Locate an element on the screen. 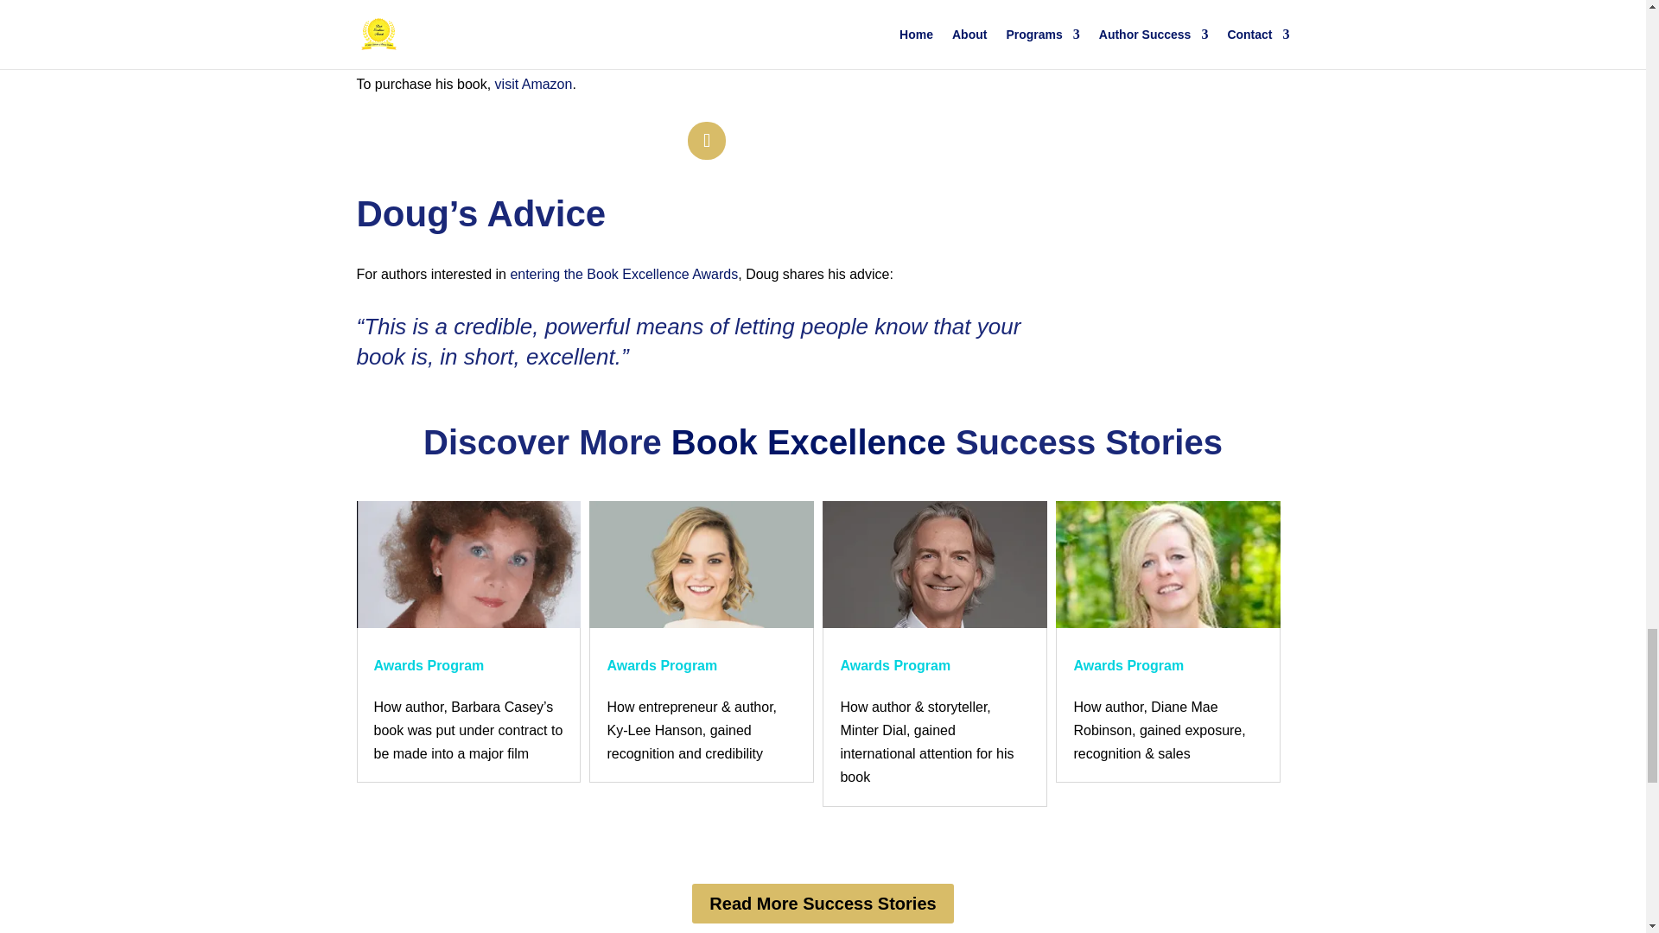 The image size is (1659, 933). Book Excellence is located at coordinates (809, 442).